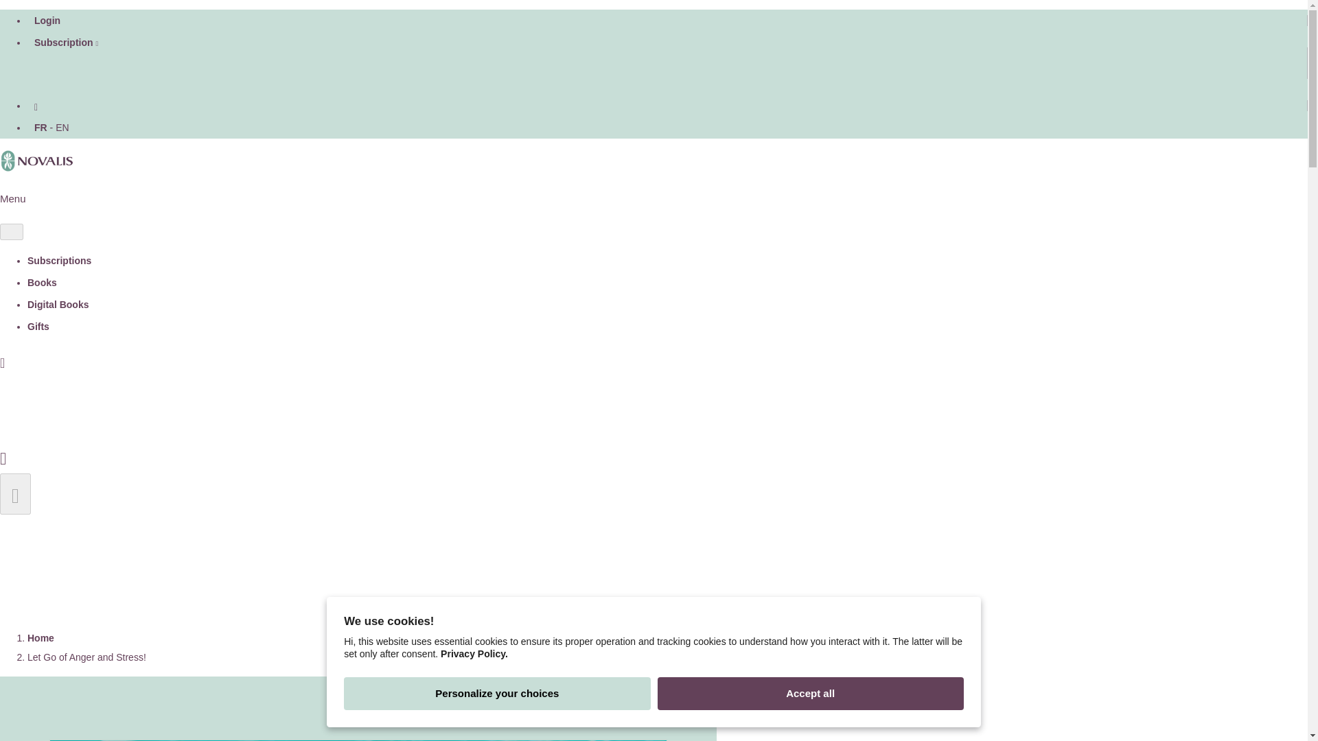  Describe the element at coordinates (474, 659) in the screenshot. I see `Privacy Policy.` at that location.